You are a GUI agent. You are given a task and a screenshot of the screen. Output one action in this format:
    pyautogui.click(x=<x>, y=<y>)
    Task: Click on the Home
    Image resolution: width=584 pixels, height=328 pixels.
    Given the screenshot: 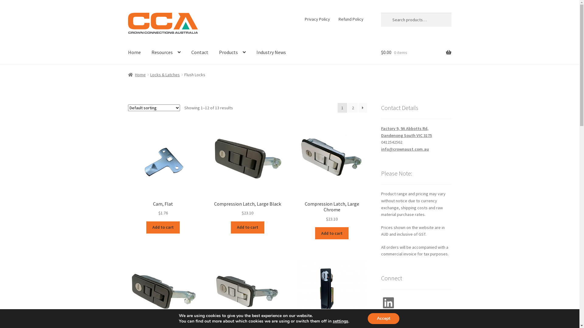 What is the action you would take?
    pyautogui.click(x=137, y=75)
    